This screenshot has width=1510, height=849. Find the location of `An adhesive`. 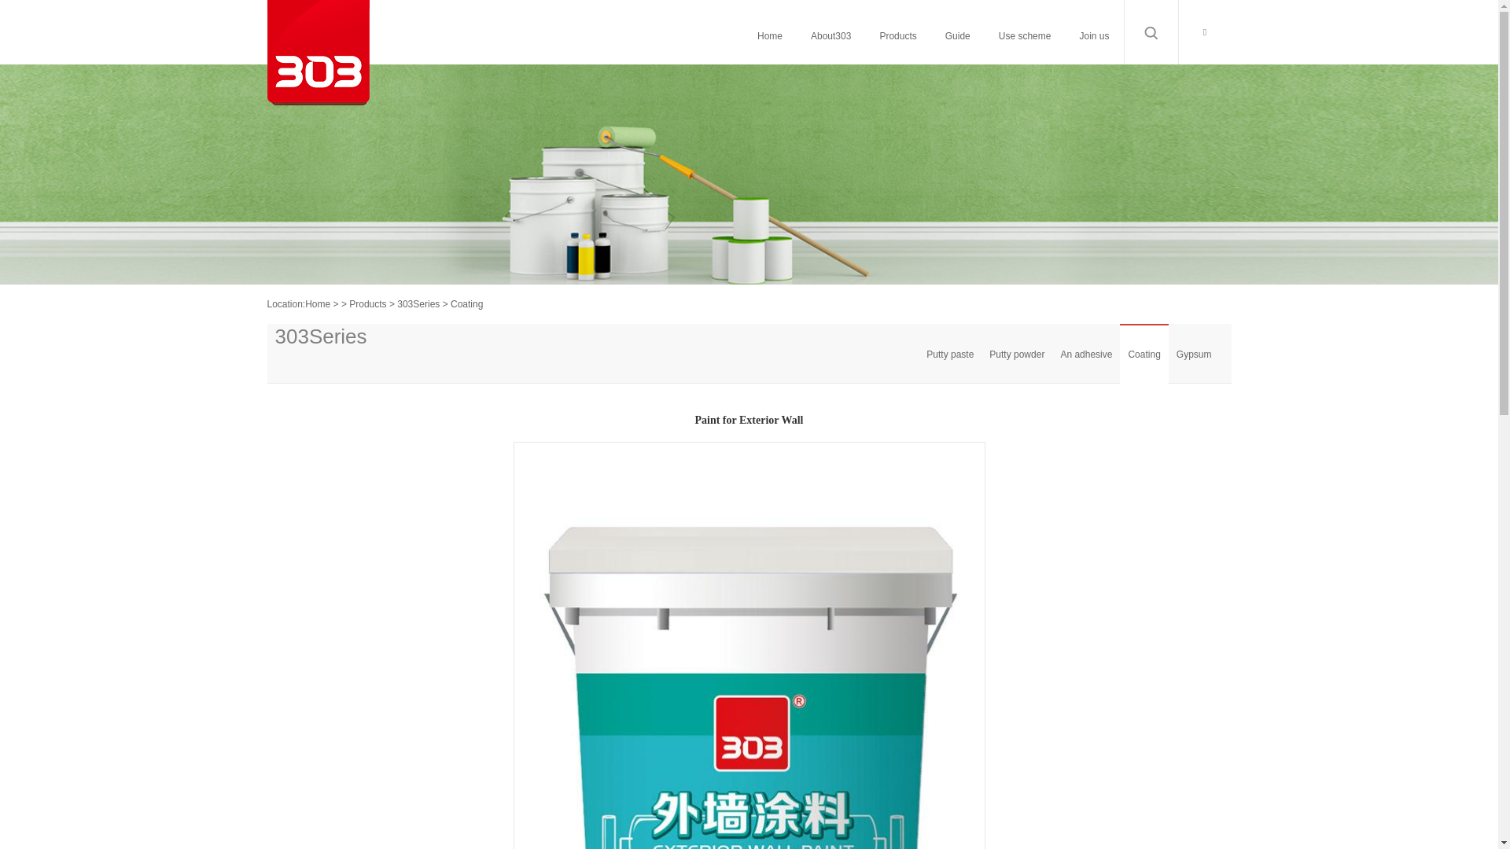

An adhesive is located at coordinates (1086, 354).